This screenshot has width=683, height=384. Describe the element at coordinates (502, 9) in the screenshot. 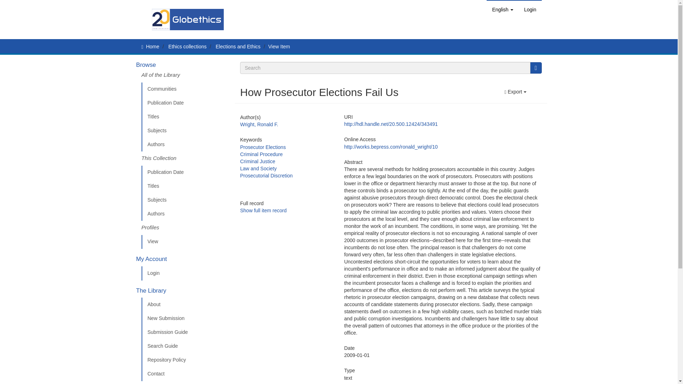

I see `English ` at that location.